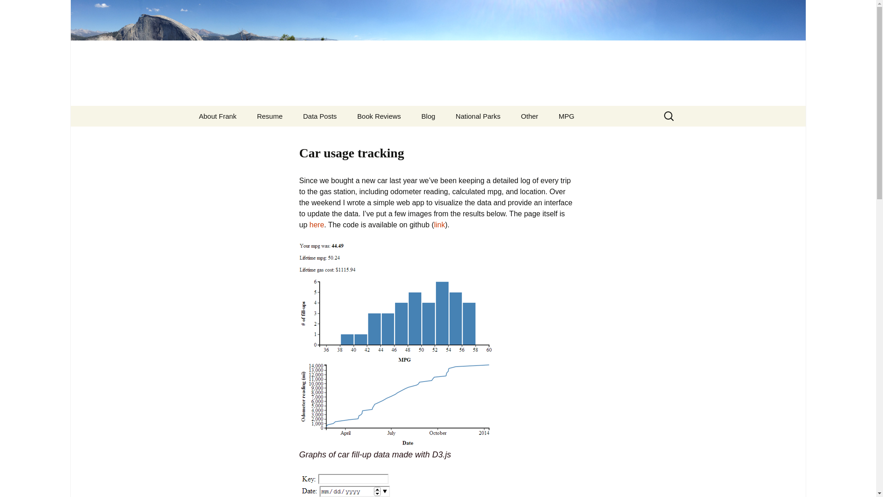 The image size is (883, 497). I want to click on About Frank, so click(217, 116).